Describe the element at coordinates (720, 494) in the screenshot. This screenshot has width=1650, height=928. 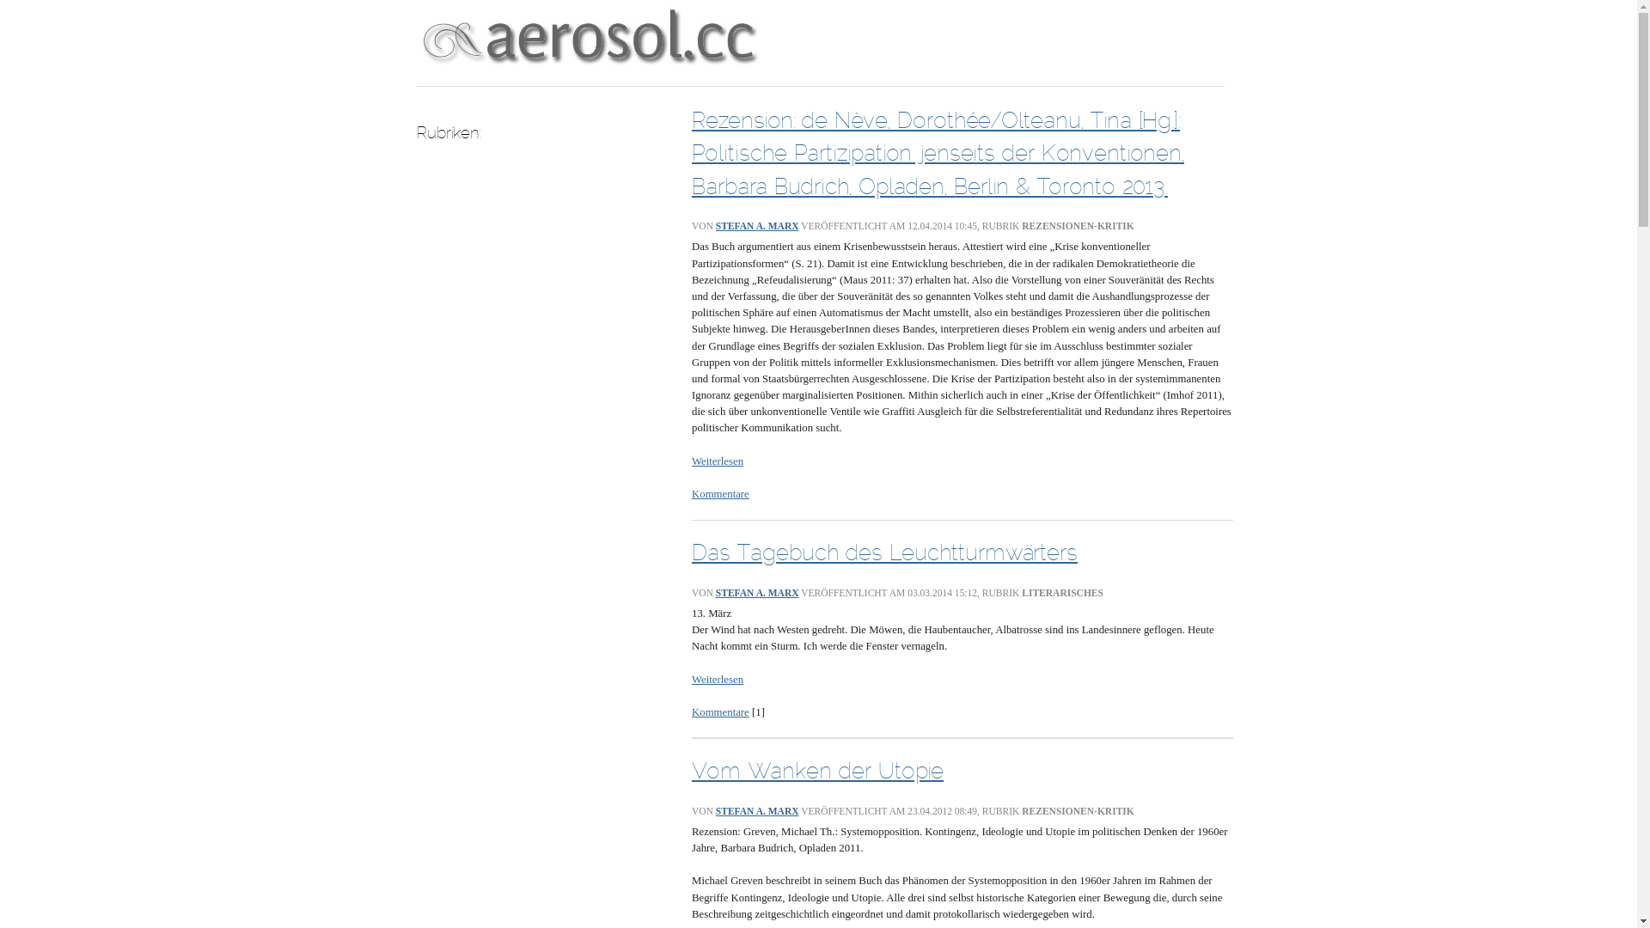
I see `Kommentare` at that location.